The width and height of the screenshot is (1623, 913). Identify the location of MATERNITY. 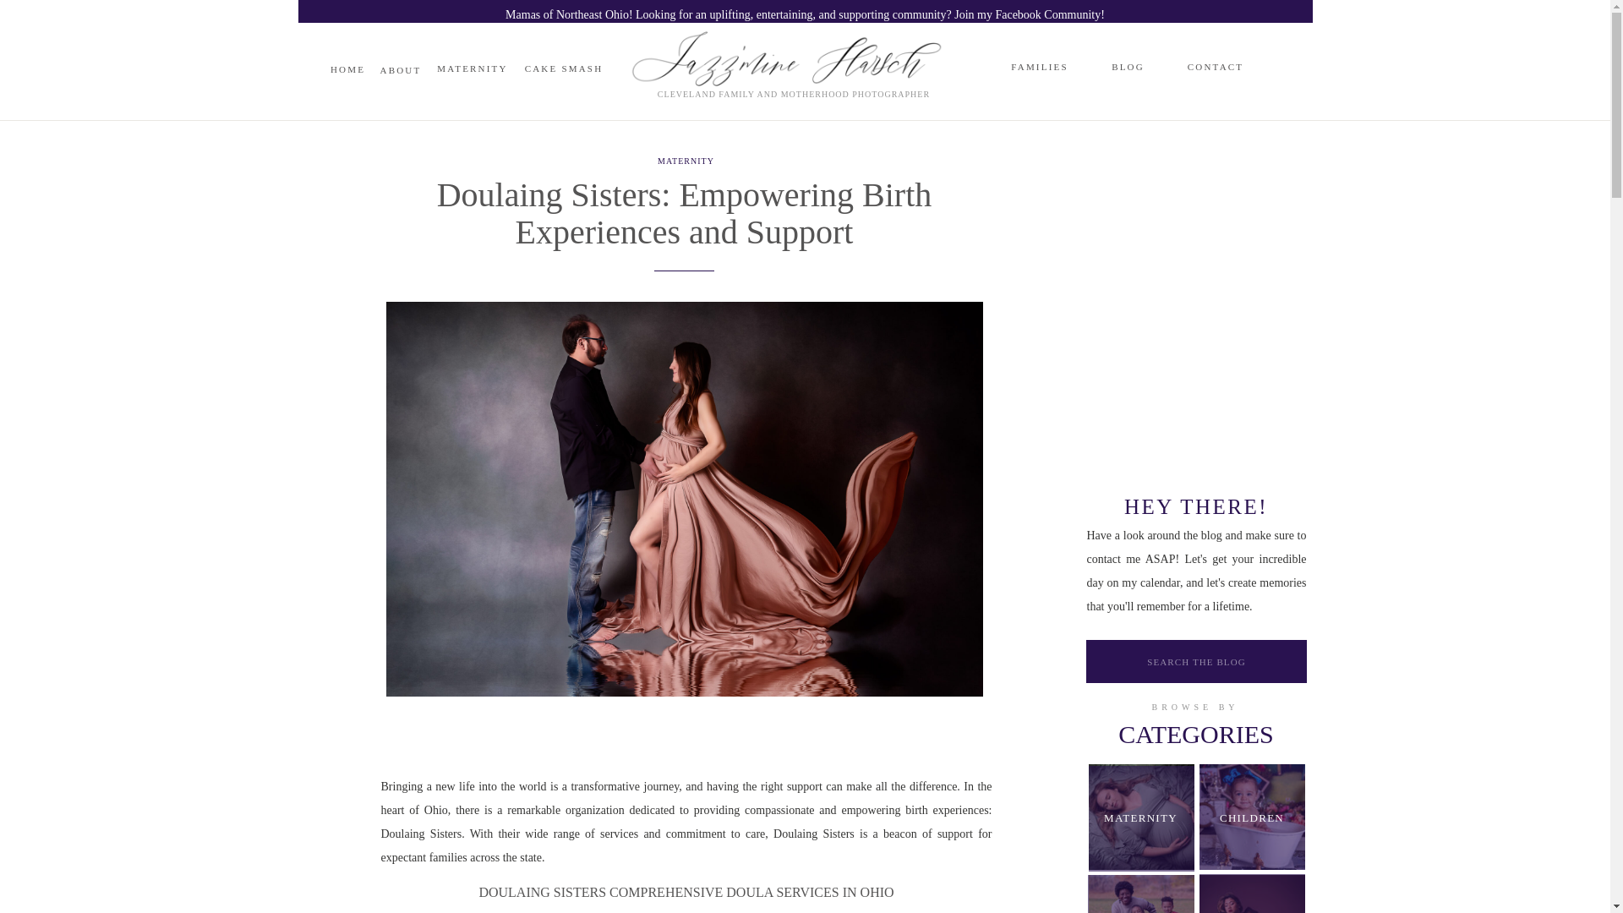
(1141, 817).